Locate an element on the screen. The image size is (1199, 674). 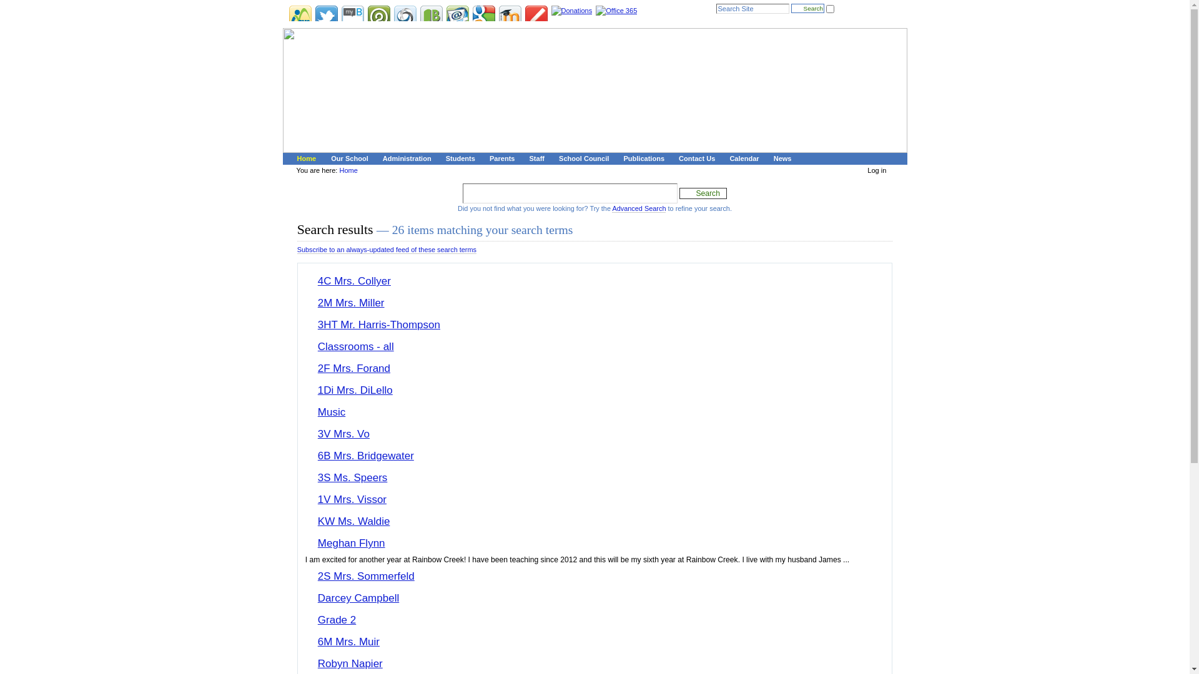
School Cash Net is located at coordinates (405, 16).